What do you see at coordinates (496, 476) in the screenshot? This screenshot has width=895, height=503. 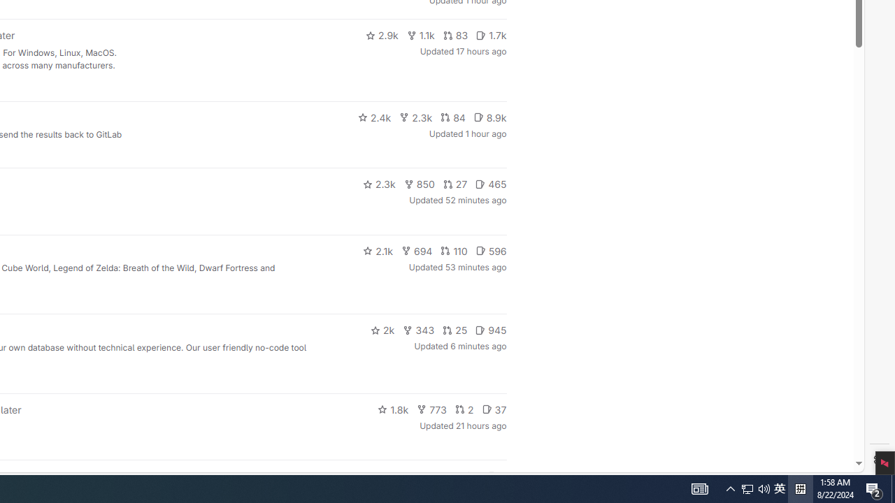 I see `6` at bounding box center [496, 476].